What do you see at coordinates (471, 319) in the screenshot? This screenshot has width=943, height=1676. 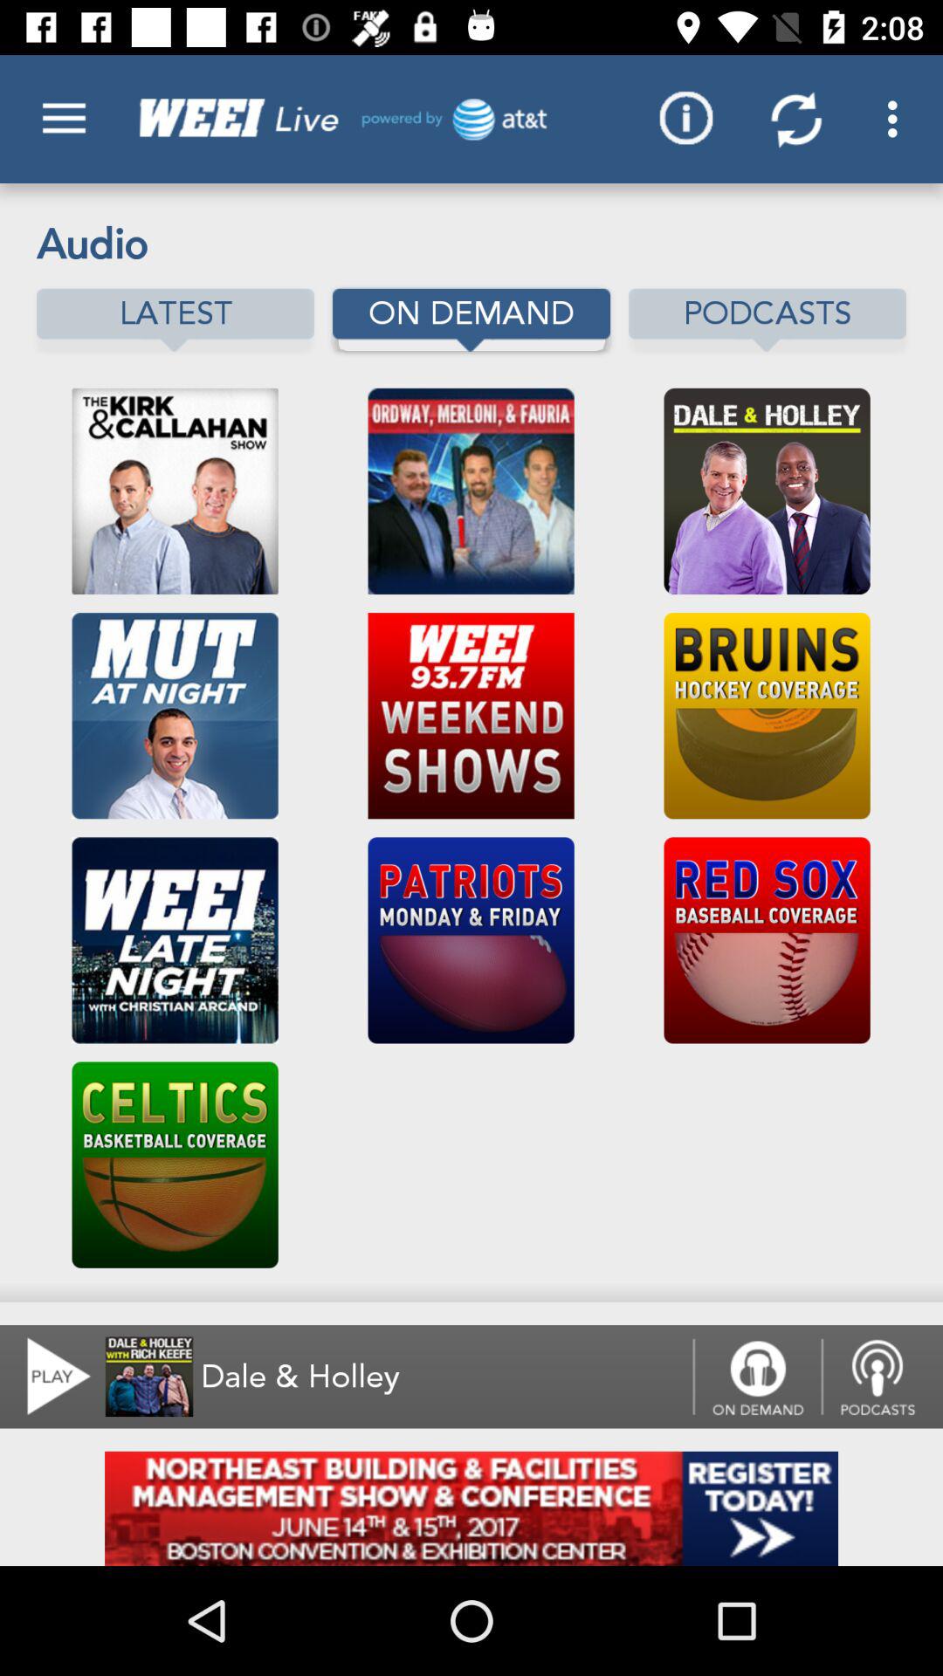 I see `move to the box that reads on demand` at bounding box center [471, 319].